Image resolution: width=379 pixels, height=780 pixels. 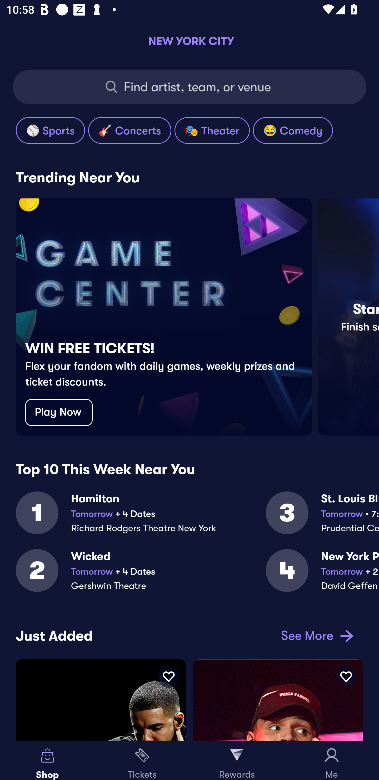 I want to click on See More, so click(x=316, y=636).